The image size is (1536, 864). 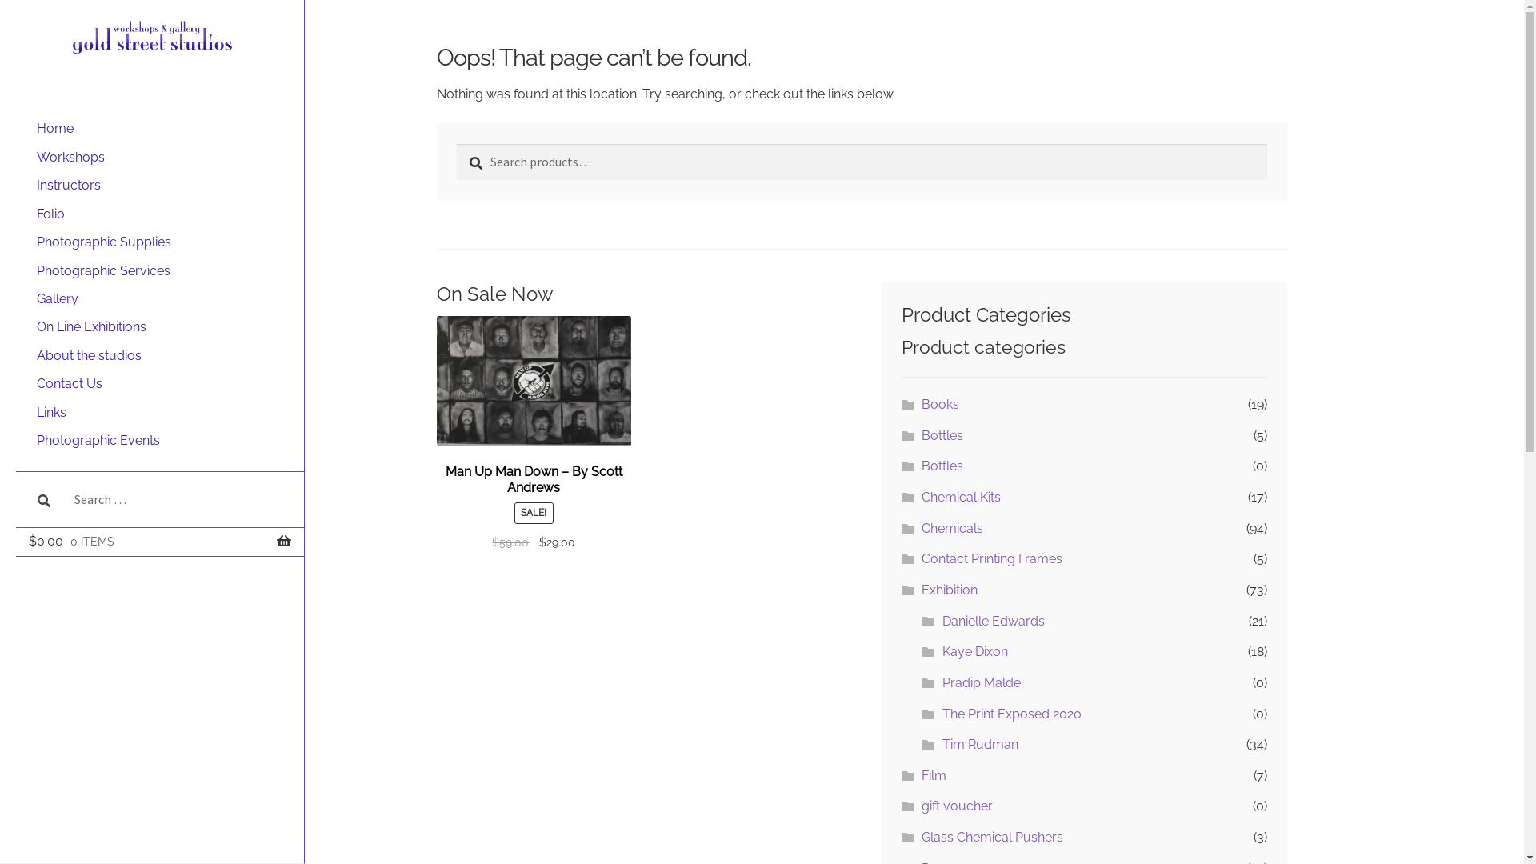 What do you see at coordinates (982, 683) in the screenshot?
I see `Pradip Malde` at bounding box center [982, 683].